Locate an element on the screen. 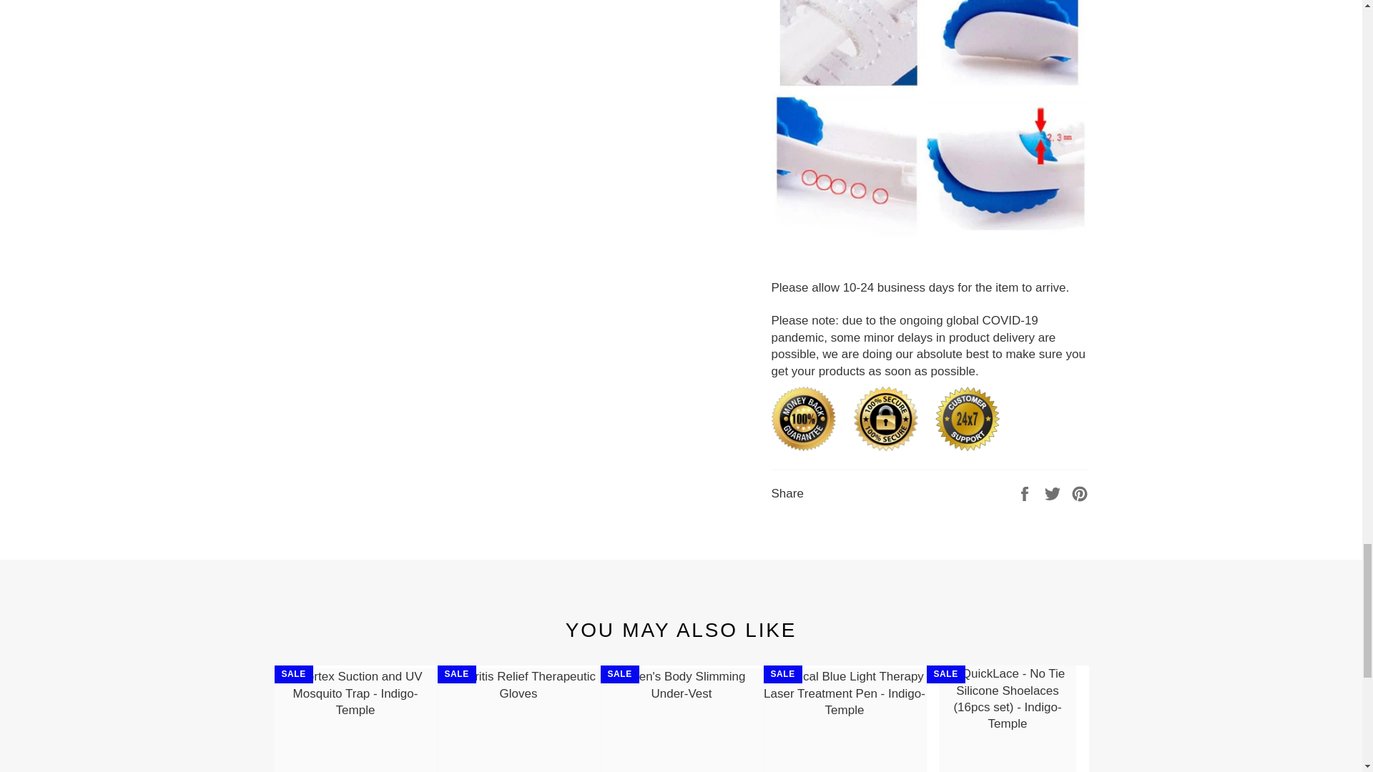 This screenshot has width=1373, height=772. Share on Facebook is located at coordinates (1025, 493).